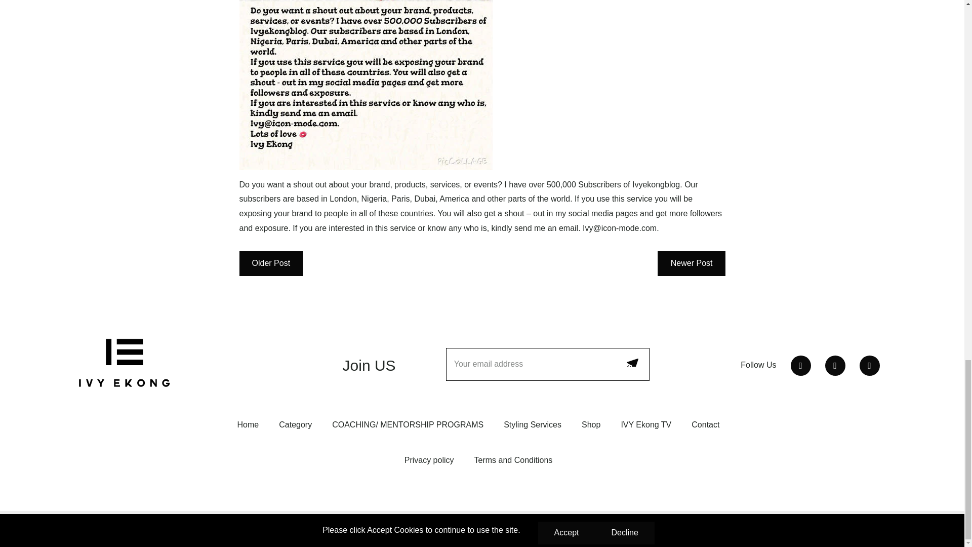  What do you see at coordinates (792, 529) in the screenshot?
I see `Mastercard` at bounding box center [792, 529].